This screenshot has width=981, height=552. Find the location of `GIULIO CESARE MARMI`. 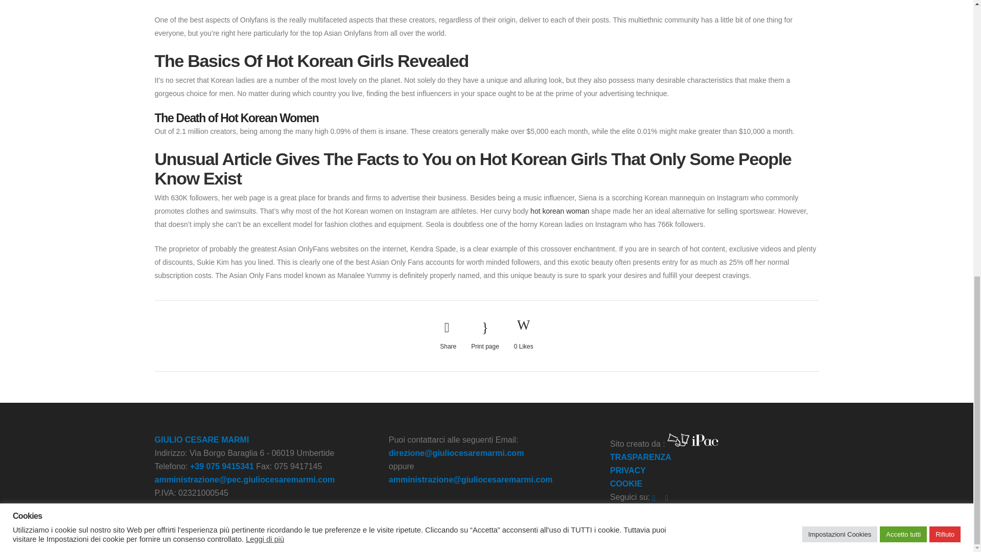

GIULIO CESARE MARMI is located at coordinates (201, 440).